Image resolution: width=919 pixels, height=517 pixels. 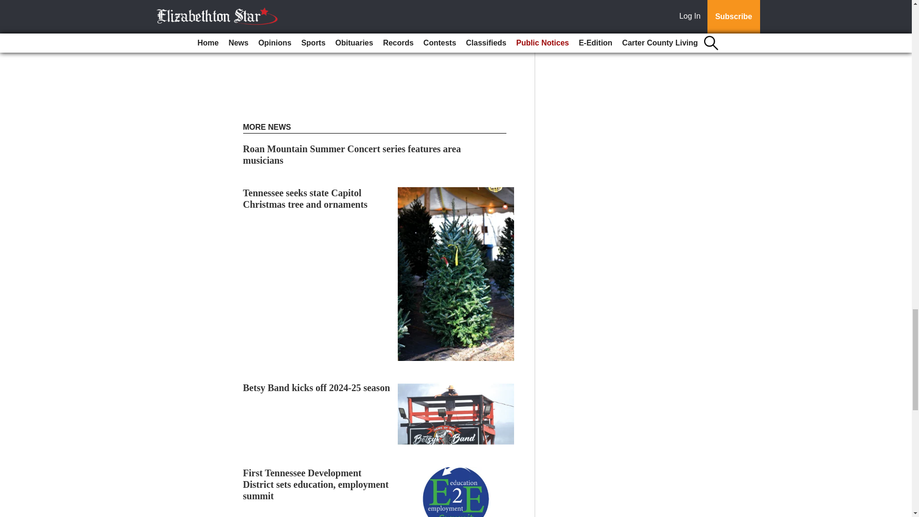 I want to click on Roan Mountain Summer Concert series features area musicians, so click(x=352, y=154).